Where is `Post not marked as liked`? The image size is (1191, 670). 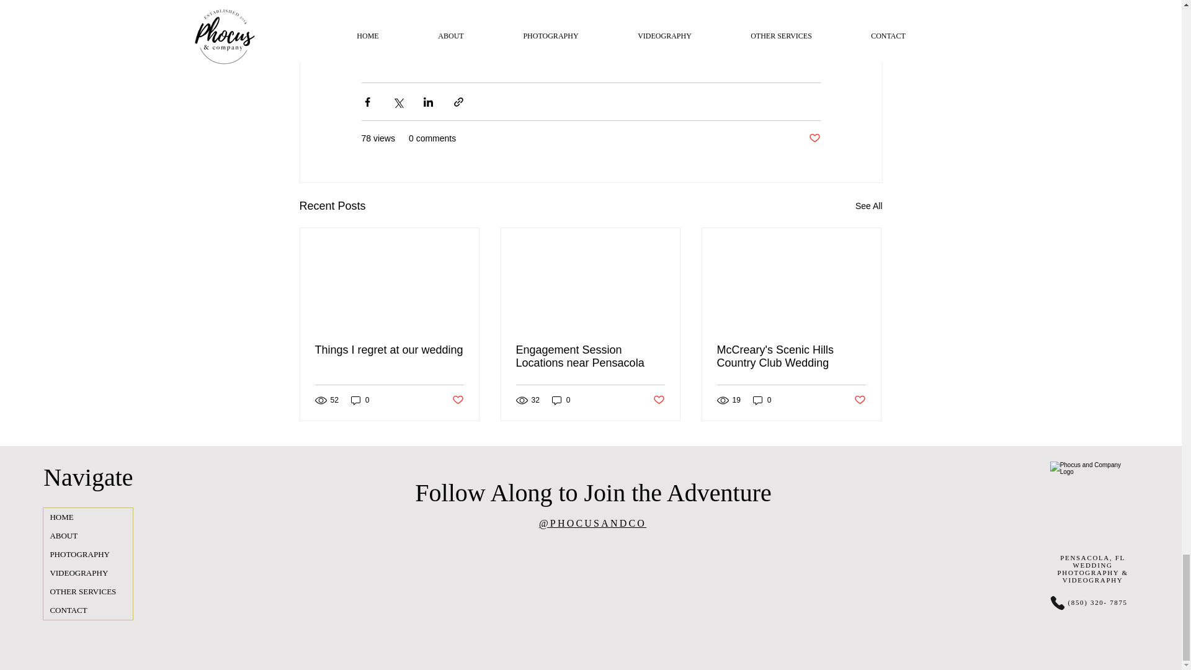 Post not marked as liked is located at coordinates (457, 400).